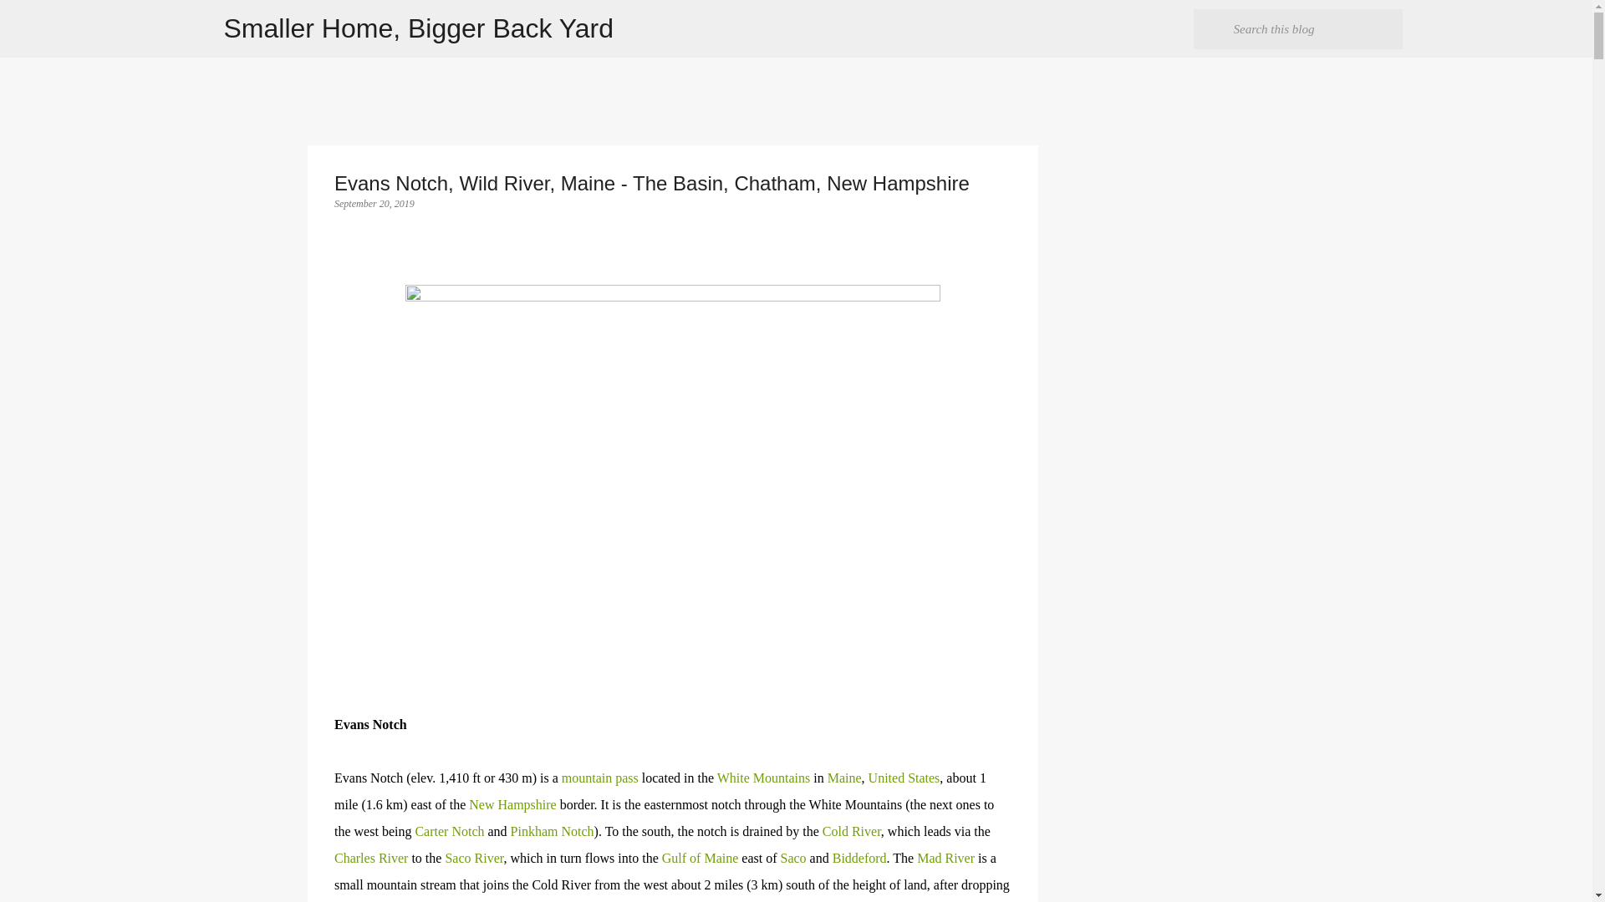  What do you see at coordinates (552, 832) in the screenshot?
I see `Pinkham Notch` at bounding box center [552, 832].